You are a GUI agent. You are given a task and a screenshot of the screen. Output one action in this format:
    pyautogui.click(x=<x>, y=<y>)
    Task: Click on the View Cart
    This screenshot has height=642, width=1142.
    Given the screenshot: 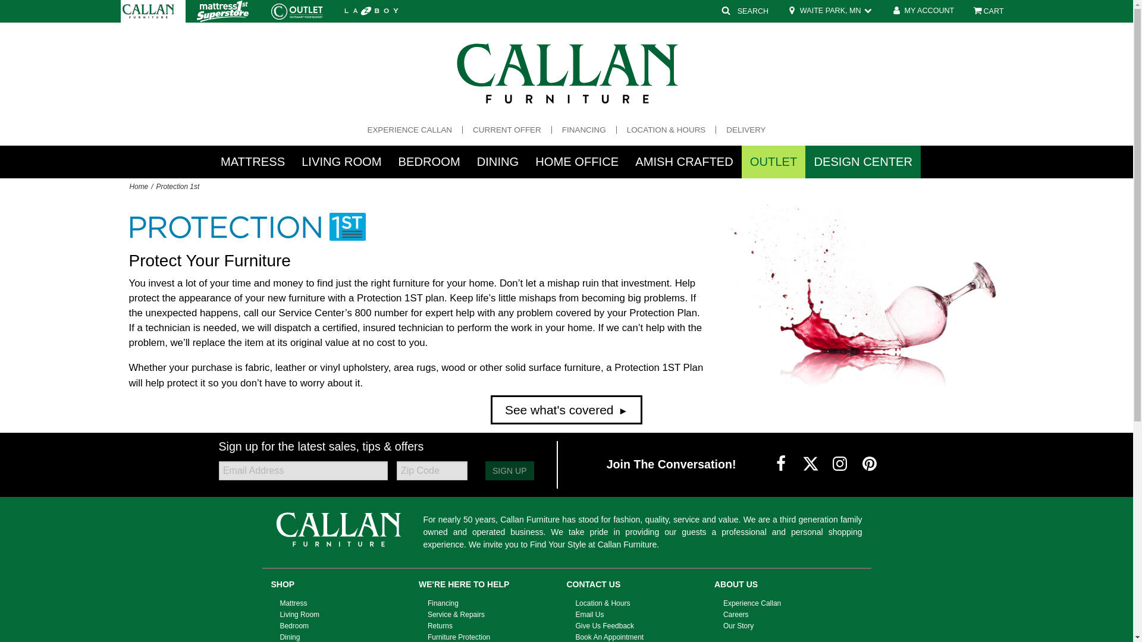 What is the action you would take?
    pyautogui.click(x=987, y=11)
    